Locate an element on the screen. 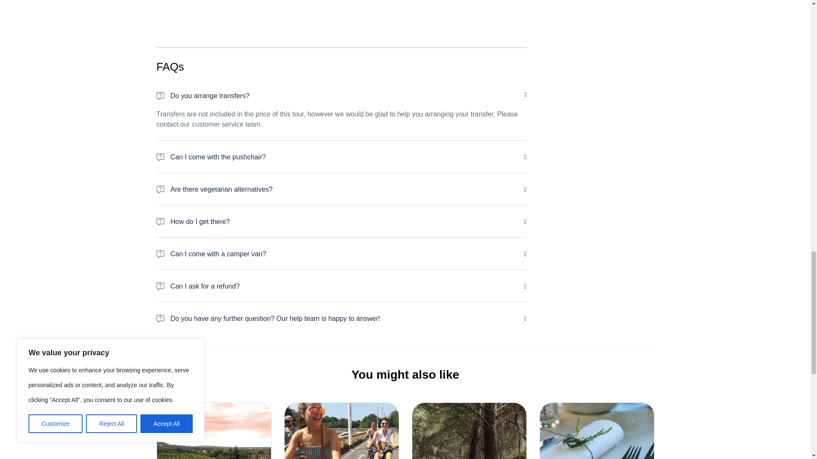 Image resolution: width=817 pixels, height=459 pixels. Add to wishlist is located at coordinates (255, 416).